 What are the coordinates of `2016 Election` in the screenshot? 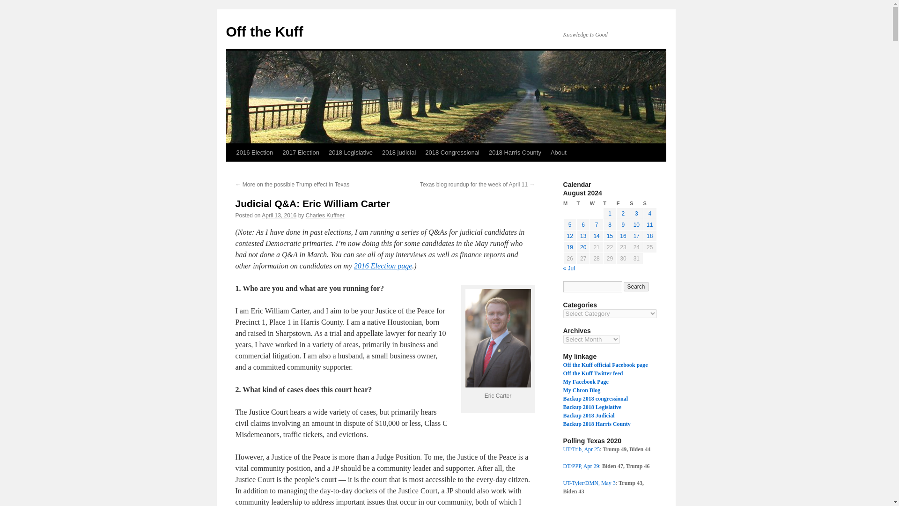 It's located at (254, 152).